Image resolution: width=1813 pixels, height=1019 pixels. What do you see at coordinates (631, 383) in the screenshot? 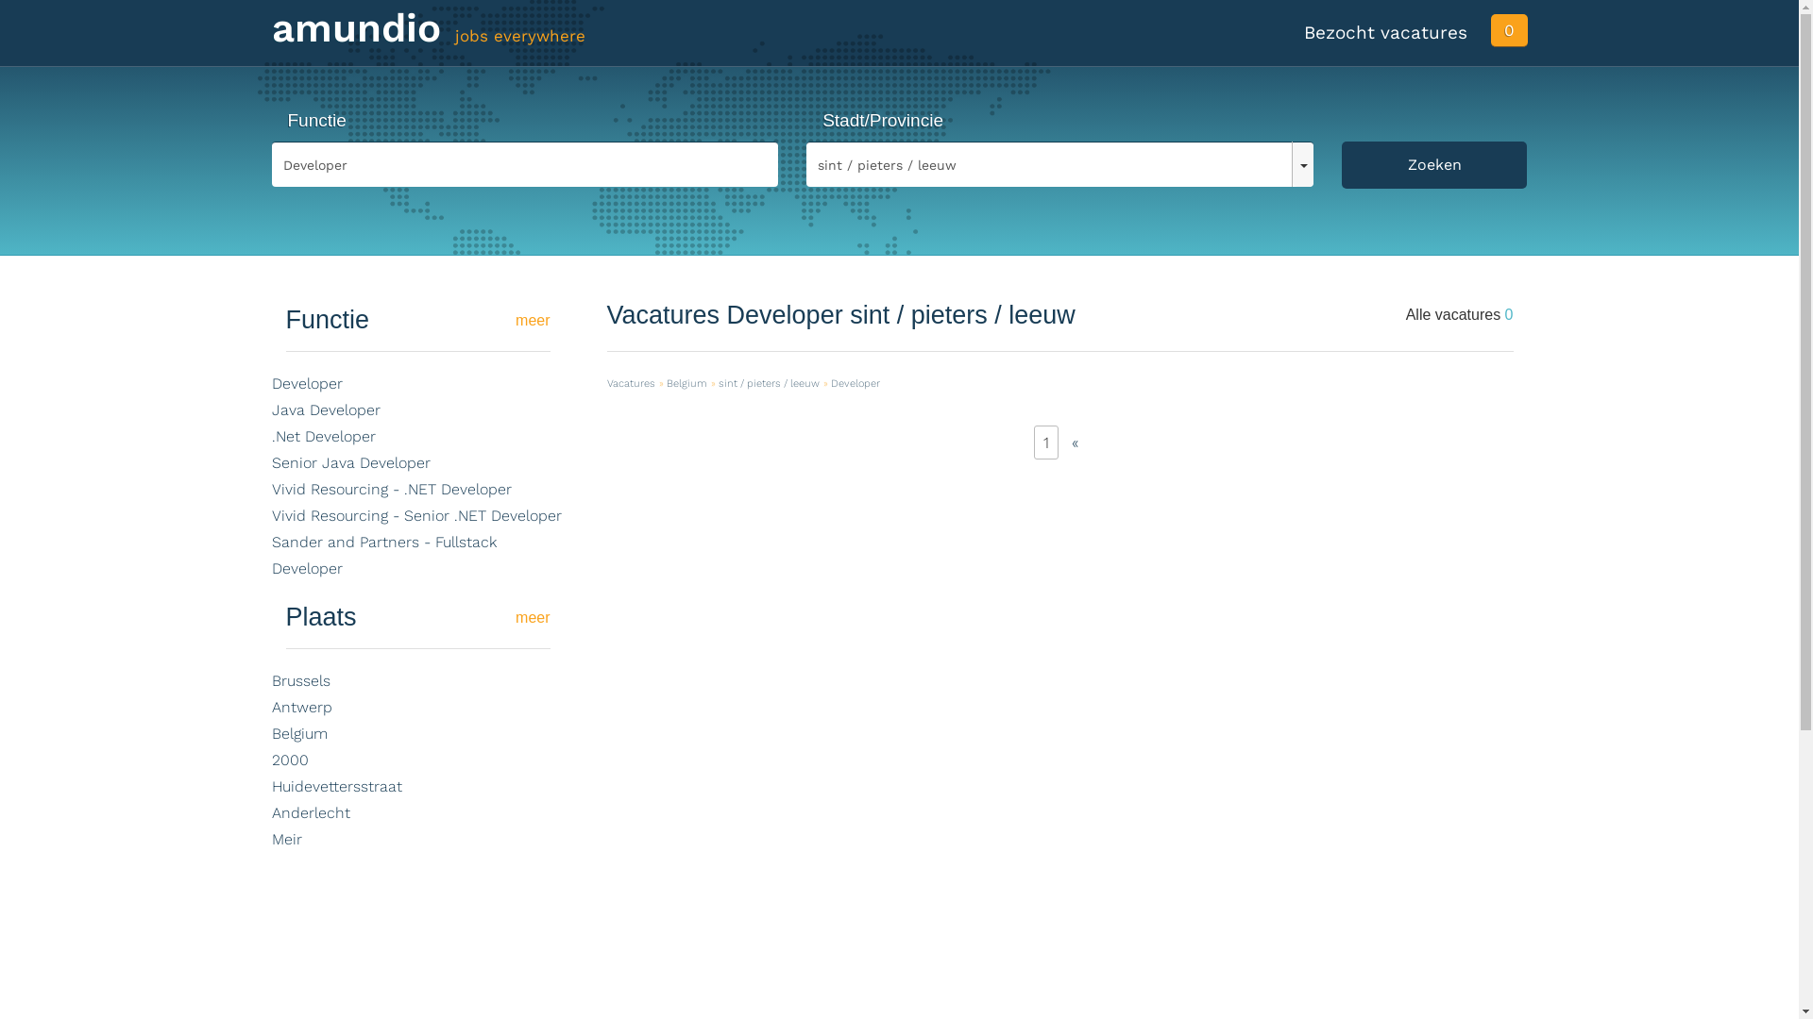
I see `Vacatures` at bounding box center [631, 383].